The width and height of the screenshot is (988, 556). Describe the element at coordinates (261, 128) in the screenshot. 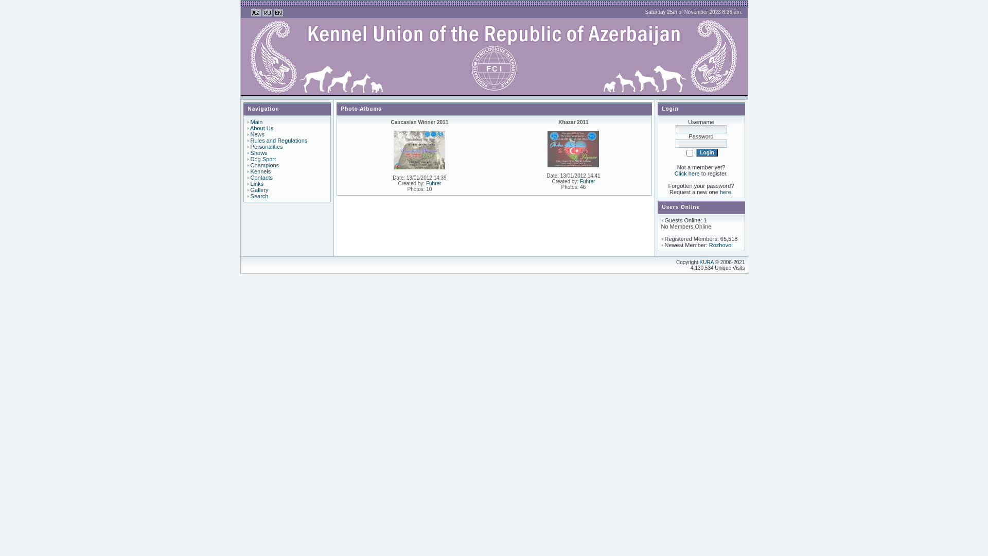

I see `About Us` at that location.